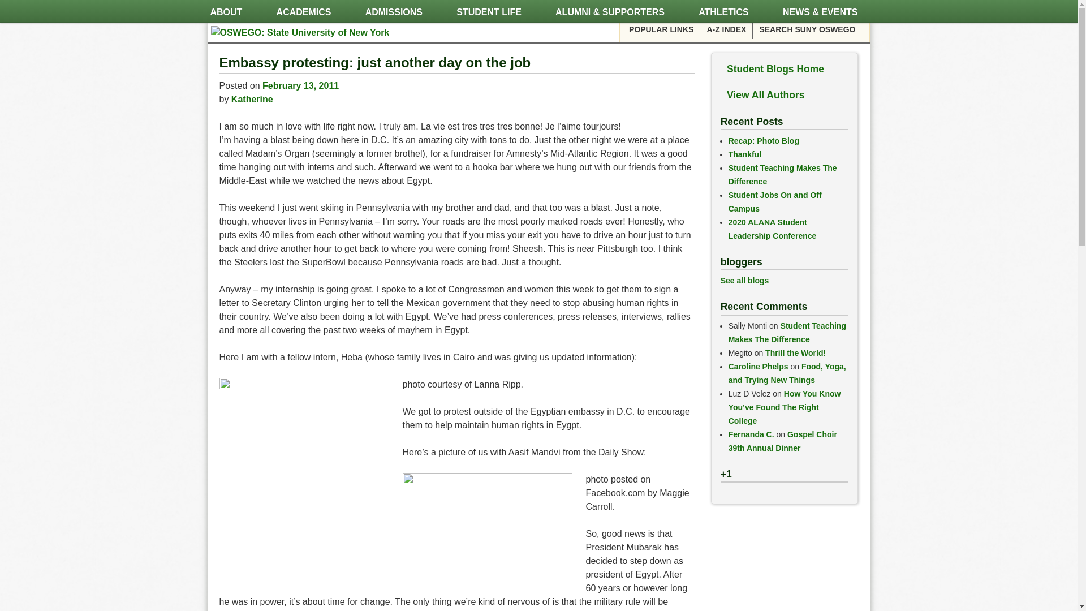 The width and height of the screenshot is (1086, 611). I want to click on View all posts by Katherine, so click(252, 99).